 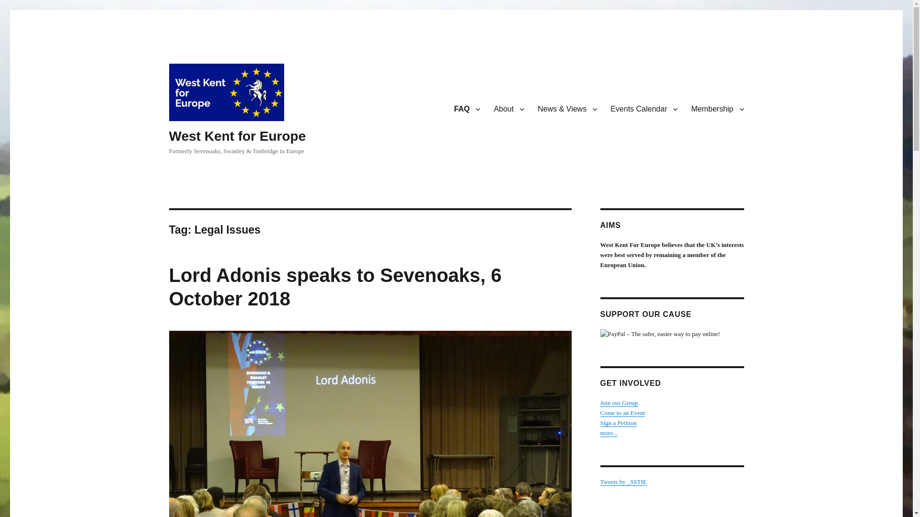 What do you see at coordinates (237, 136) in the screenshot?
I see `West Kent for Europe` at bounding box center [237, 136].